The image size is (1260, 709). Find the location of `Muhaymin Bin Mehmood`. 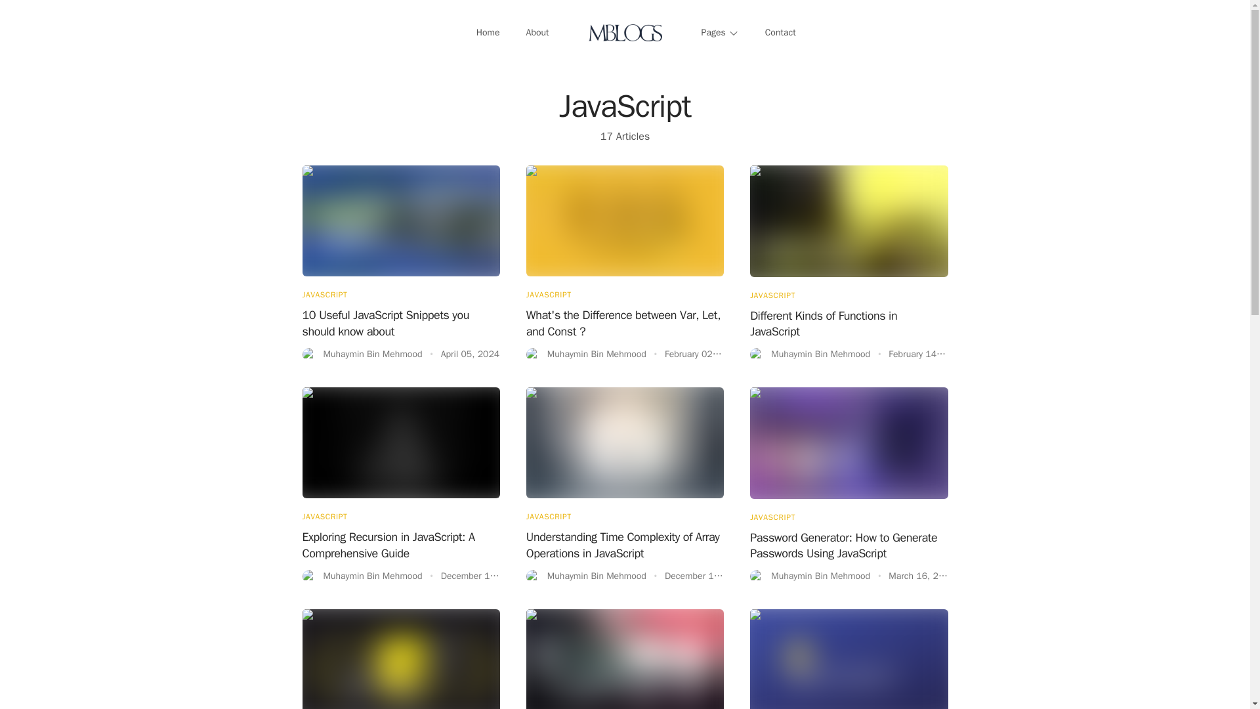

Muhaymin Bin Mehmood is located at coordinates (362, 576).